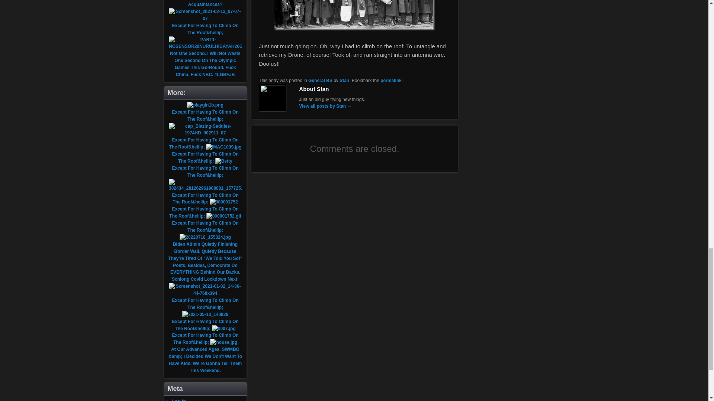 The width and height of the screenshot is (714, 401). I want to click on Used to be!, so click(354, 15).